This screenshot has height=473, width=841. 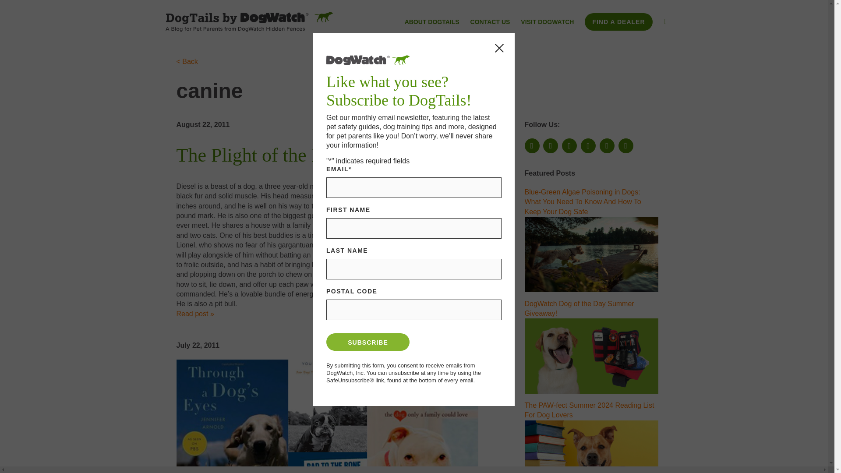 I want to click on DogWatch Hidden Fence Systems YouTube, so click(x=569, y=145).